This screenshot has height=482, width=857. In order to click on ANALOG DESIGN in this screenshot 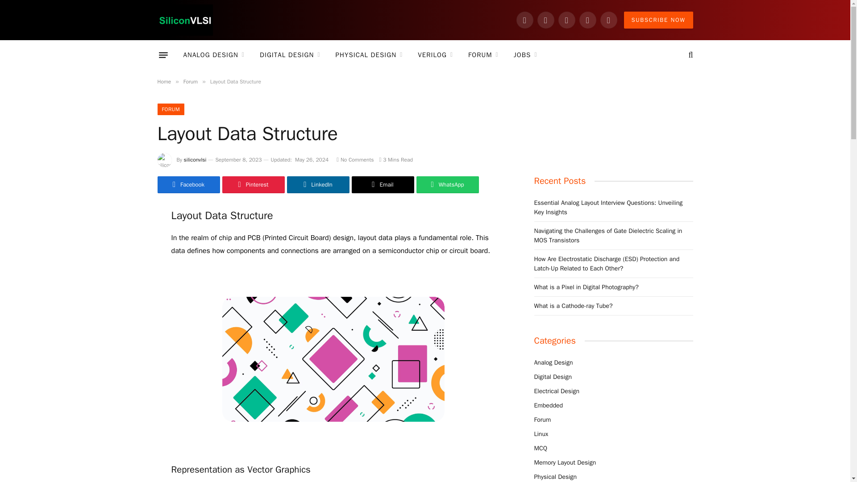, I will do `click(214, 54)`.